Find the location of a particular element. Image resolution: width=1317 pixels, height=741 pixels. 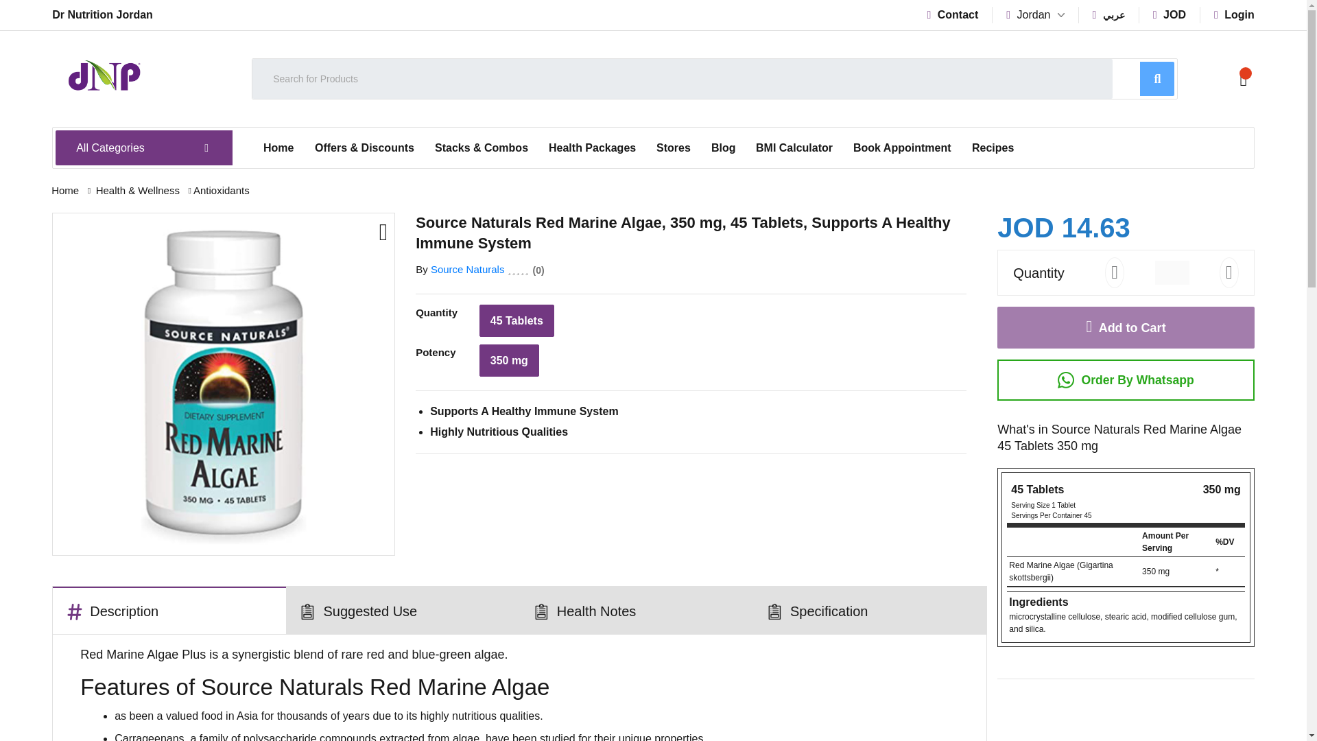

JOD is located at coordinates (1170, 14).